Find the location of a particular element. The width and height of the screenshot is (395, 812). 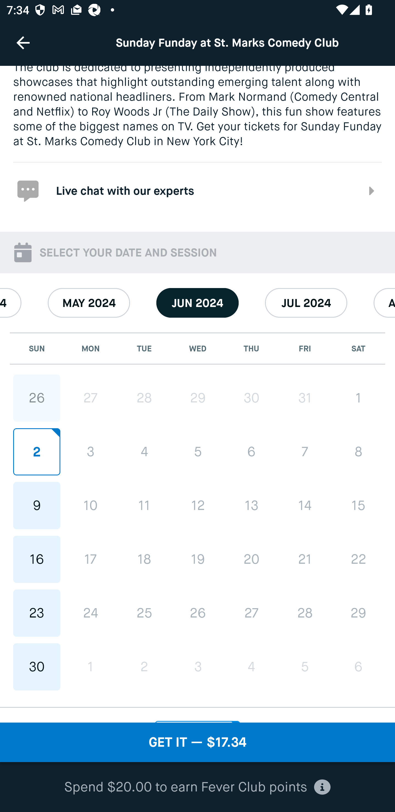

10 is located at coordinates (91, 506).